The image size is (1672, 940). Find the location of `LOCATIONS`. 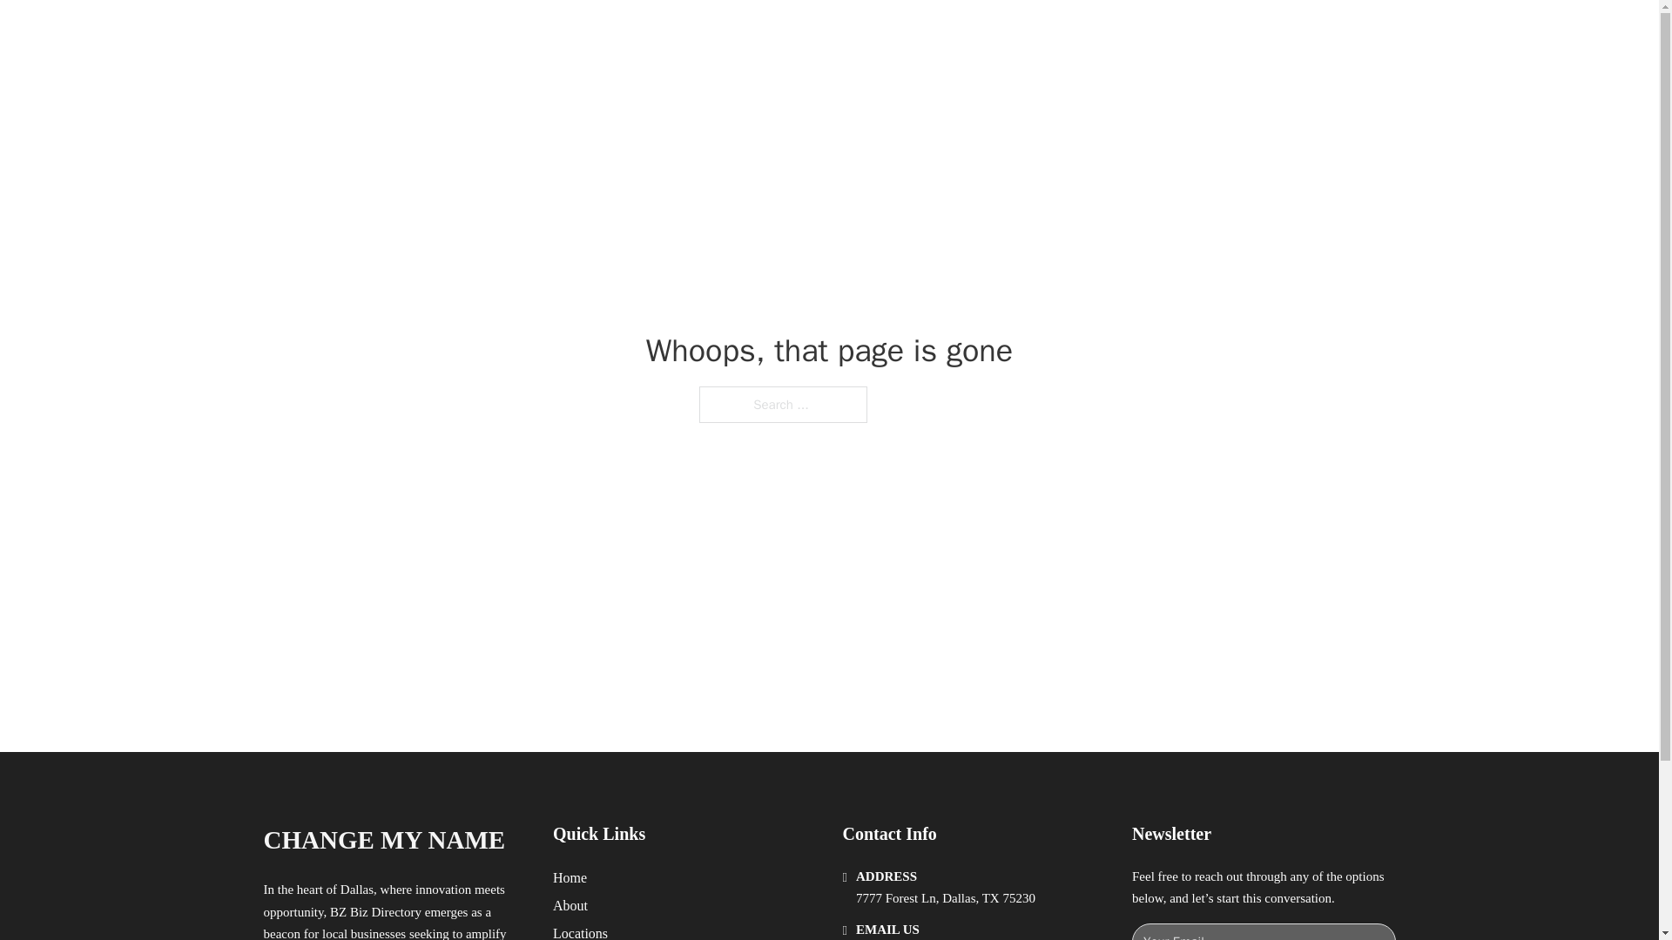

LOCATIONS is located at coordinates (1137, 33).